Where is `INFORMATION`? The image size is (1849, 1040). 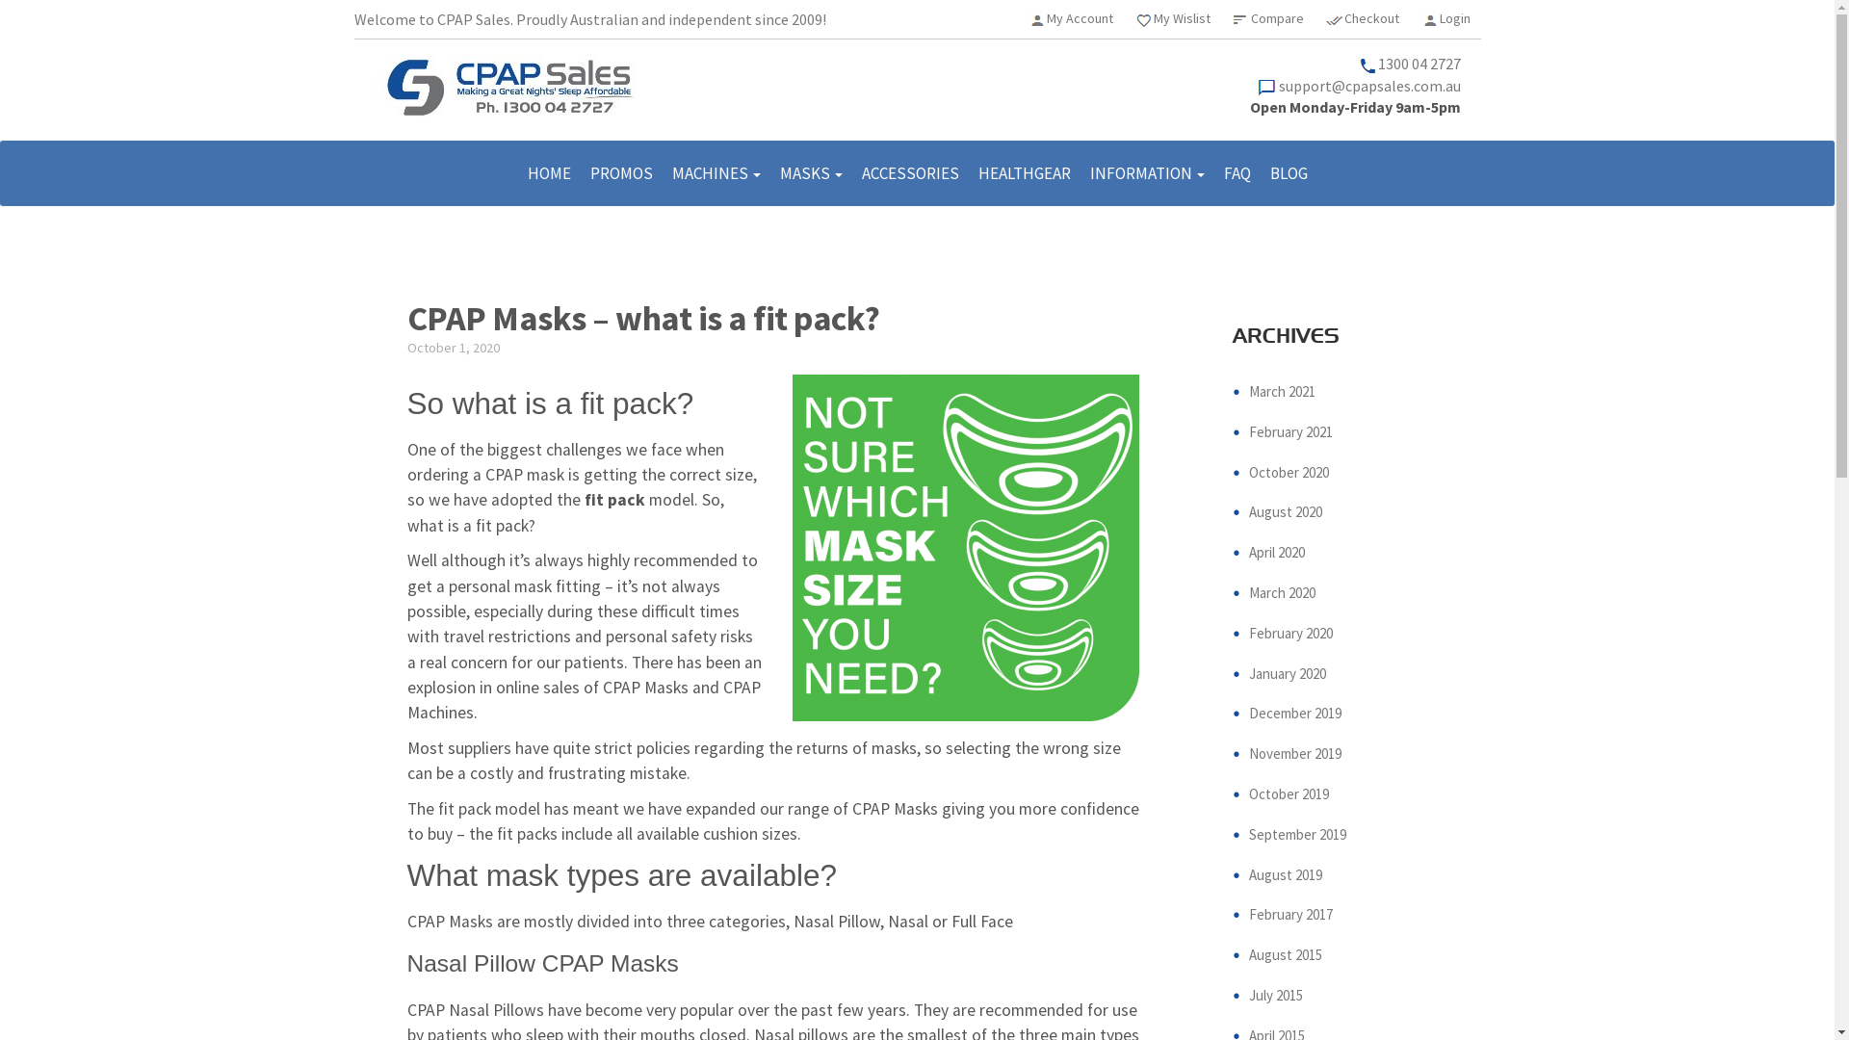
INFORMATION is located at coordinates (1148, 173).